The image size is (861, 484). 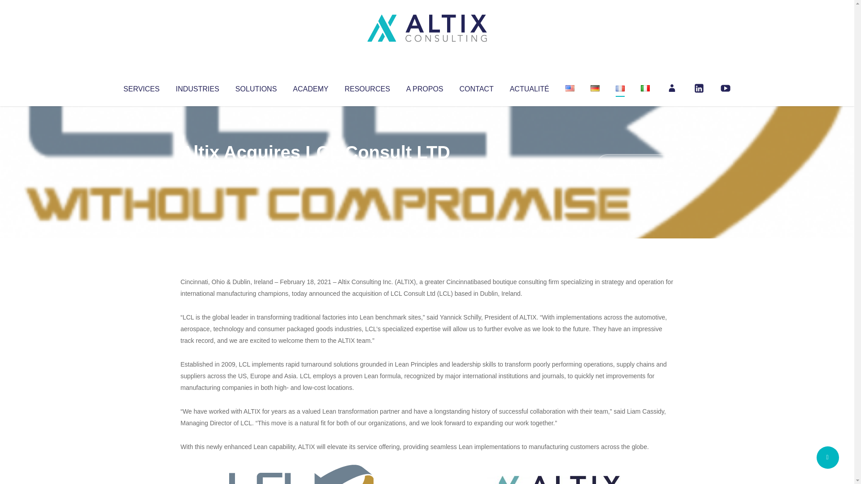 What do you see at coordinates (197, 87) in the screenshot?
I see `INDUSTRIES` at bounding box center [197, 87].